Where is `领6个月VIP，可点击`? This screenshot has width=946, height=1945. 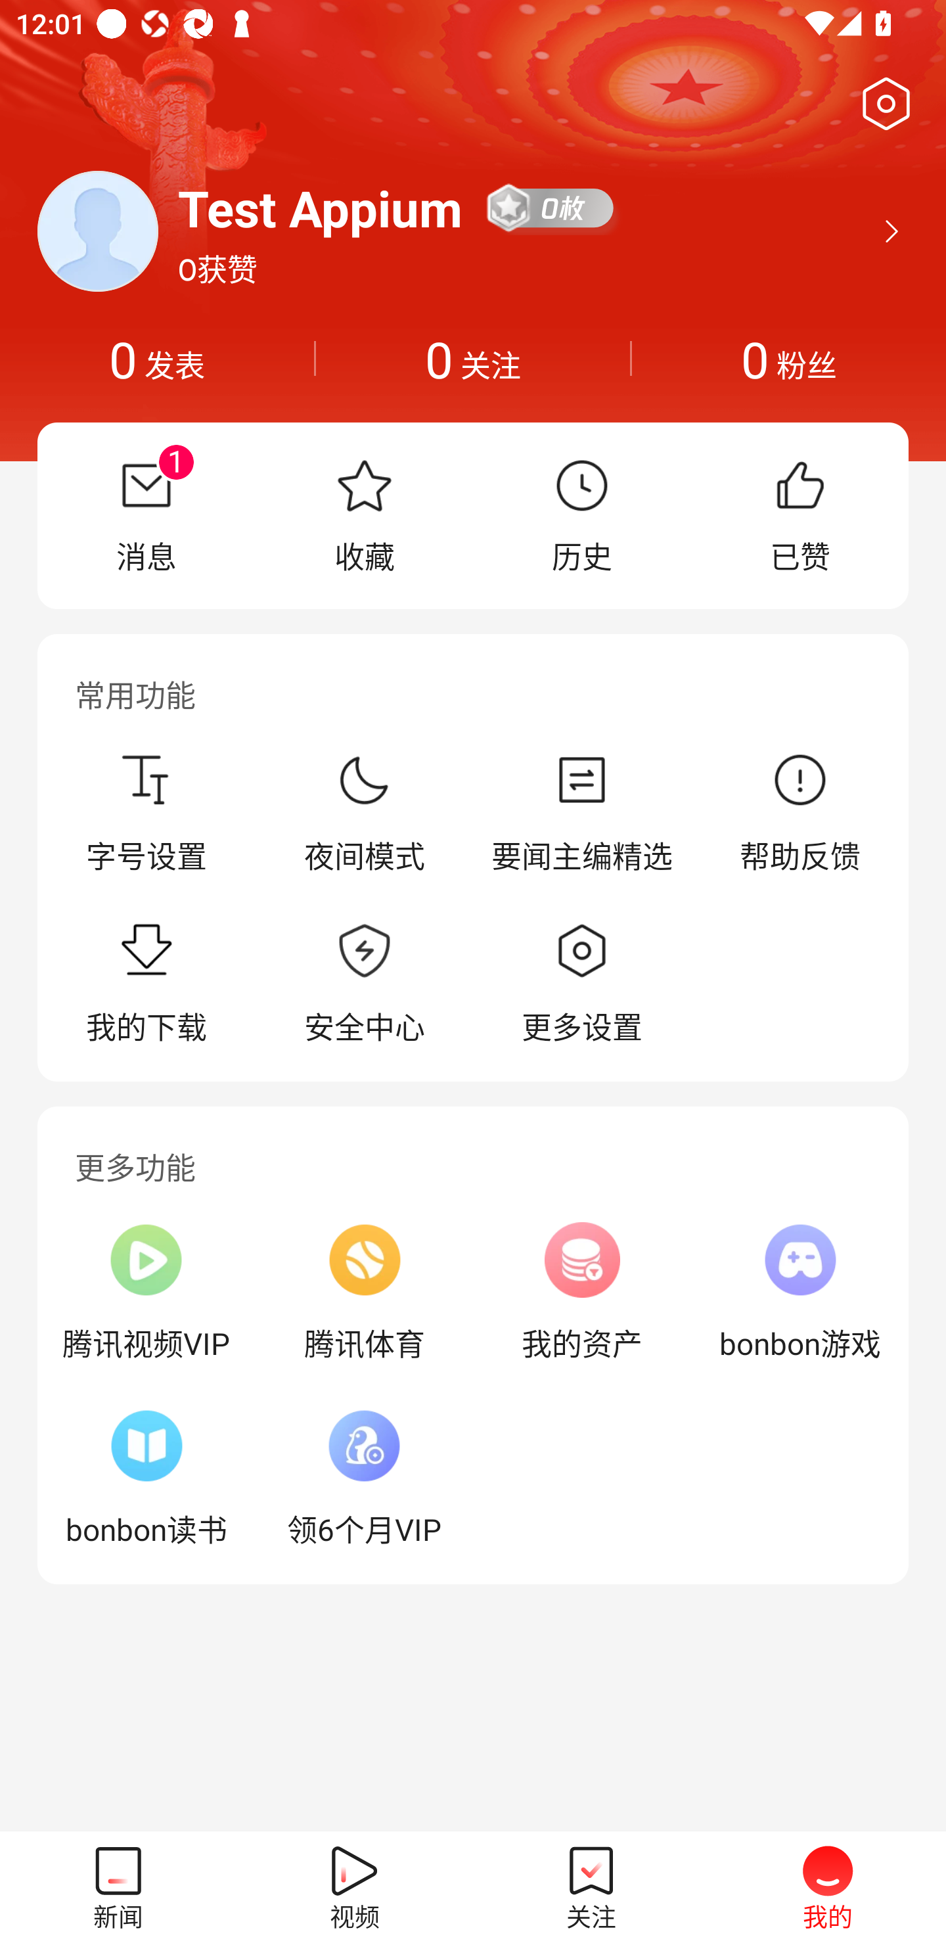
领6个月VIP，可点击 is located at coordinates (364, 1478).